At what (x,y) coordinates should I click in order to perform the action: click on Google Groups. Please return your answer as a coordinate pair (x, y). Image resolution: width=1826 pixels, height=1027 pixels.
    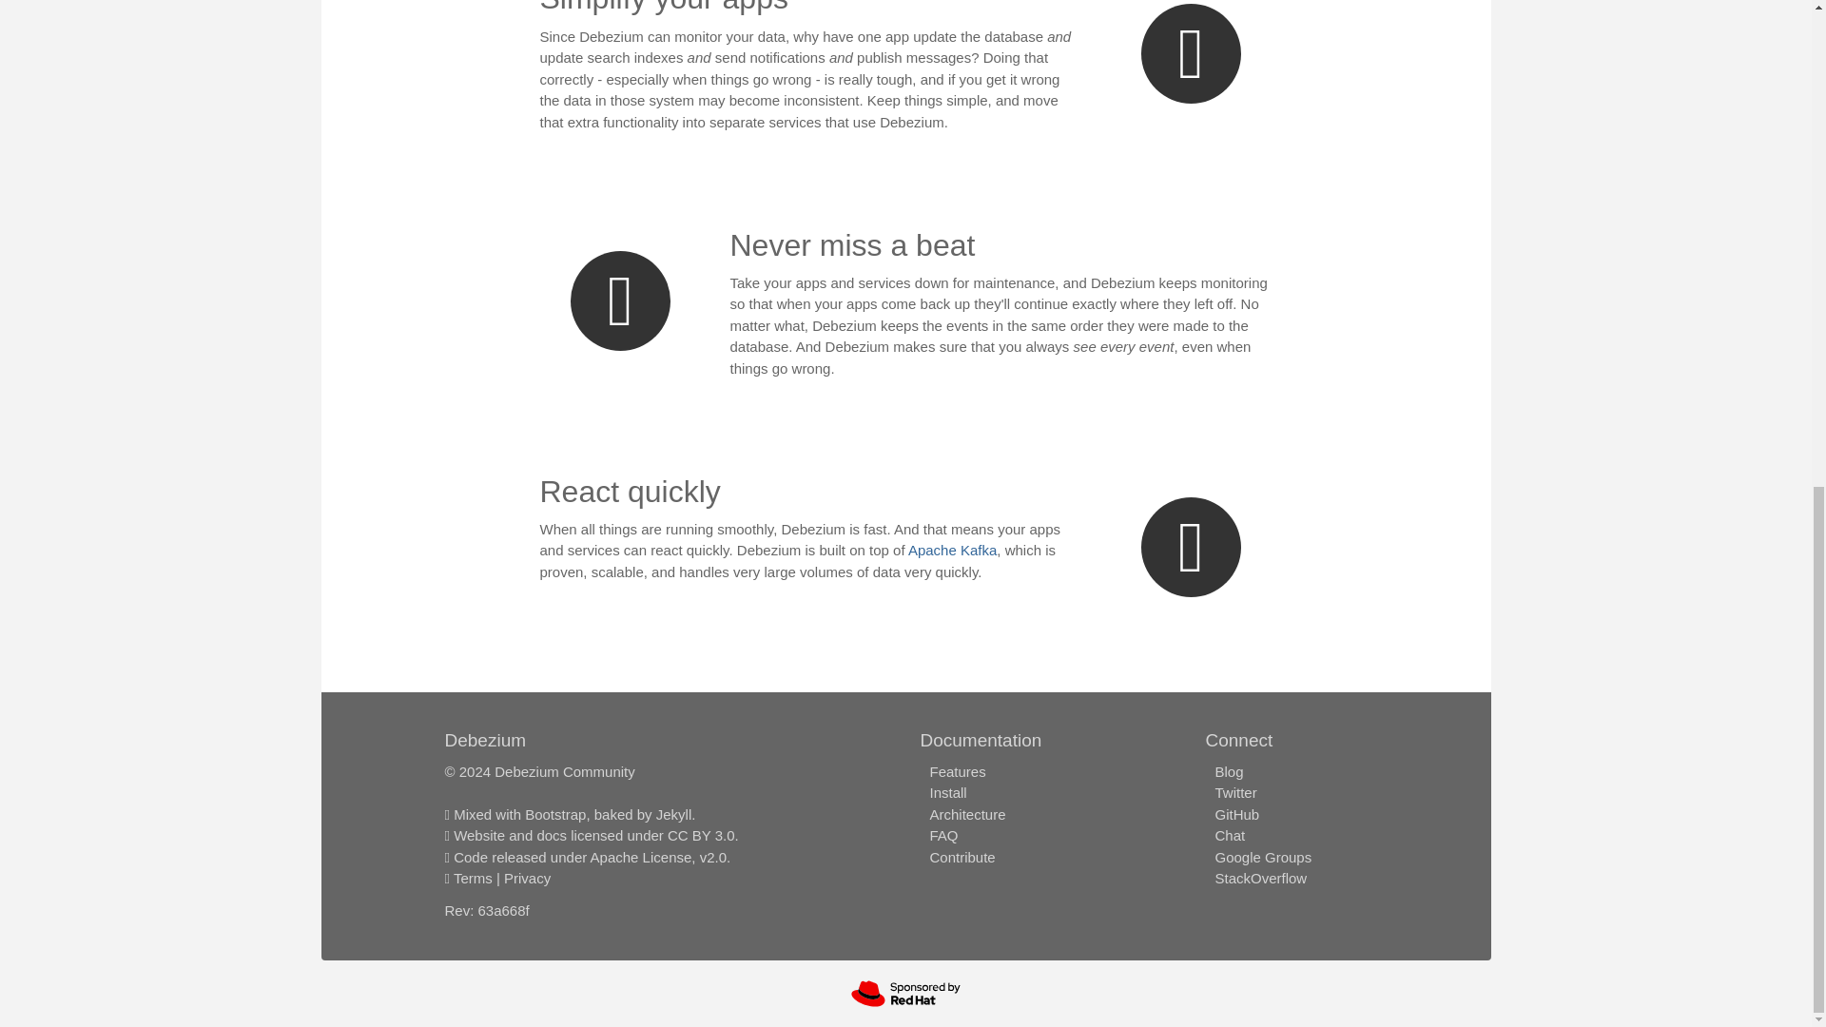
    Looking at the image, I should click on (1262, 858).